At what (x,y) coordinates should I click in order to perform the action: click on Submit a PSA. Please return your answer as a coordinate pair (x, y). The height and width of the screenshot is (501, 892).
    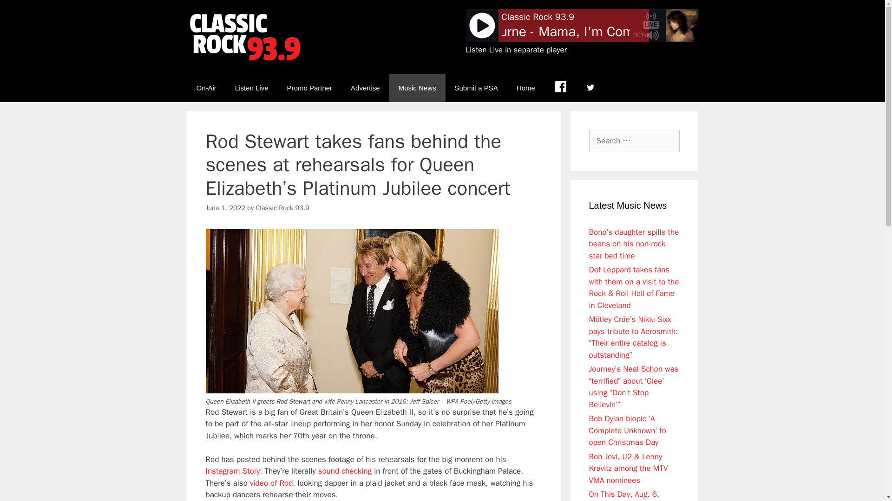
    Looking at the image, I should click on (476, 88).